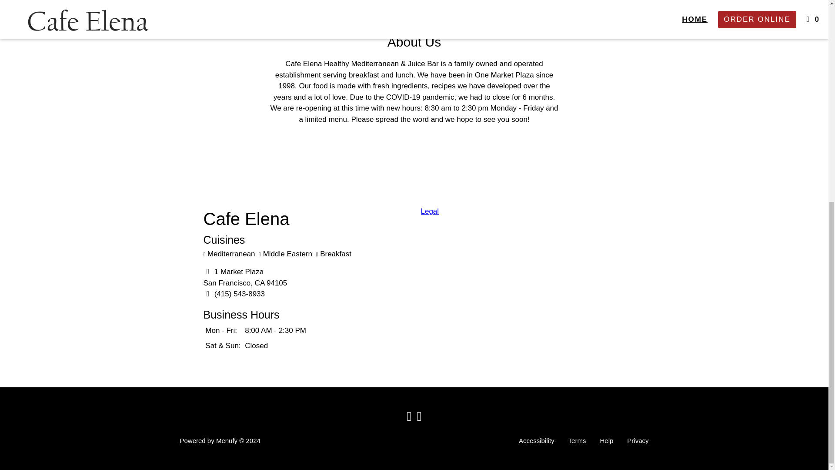  I want to click on Privacy, so click(638, 440).